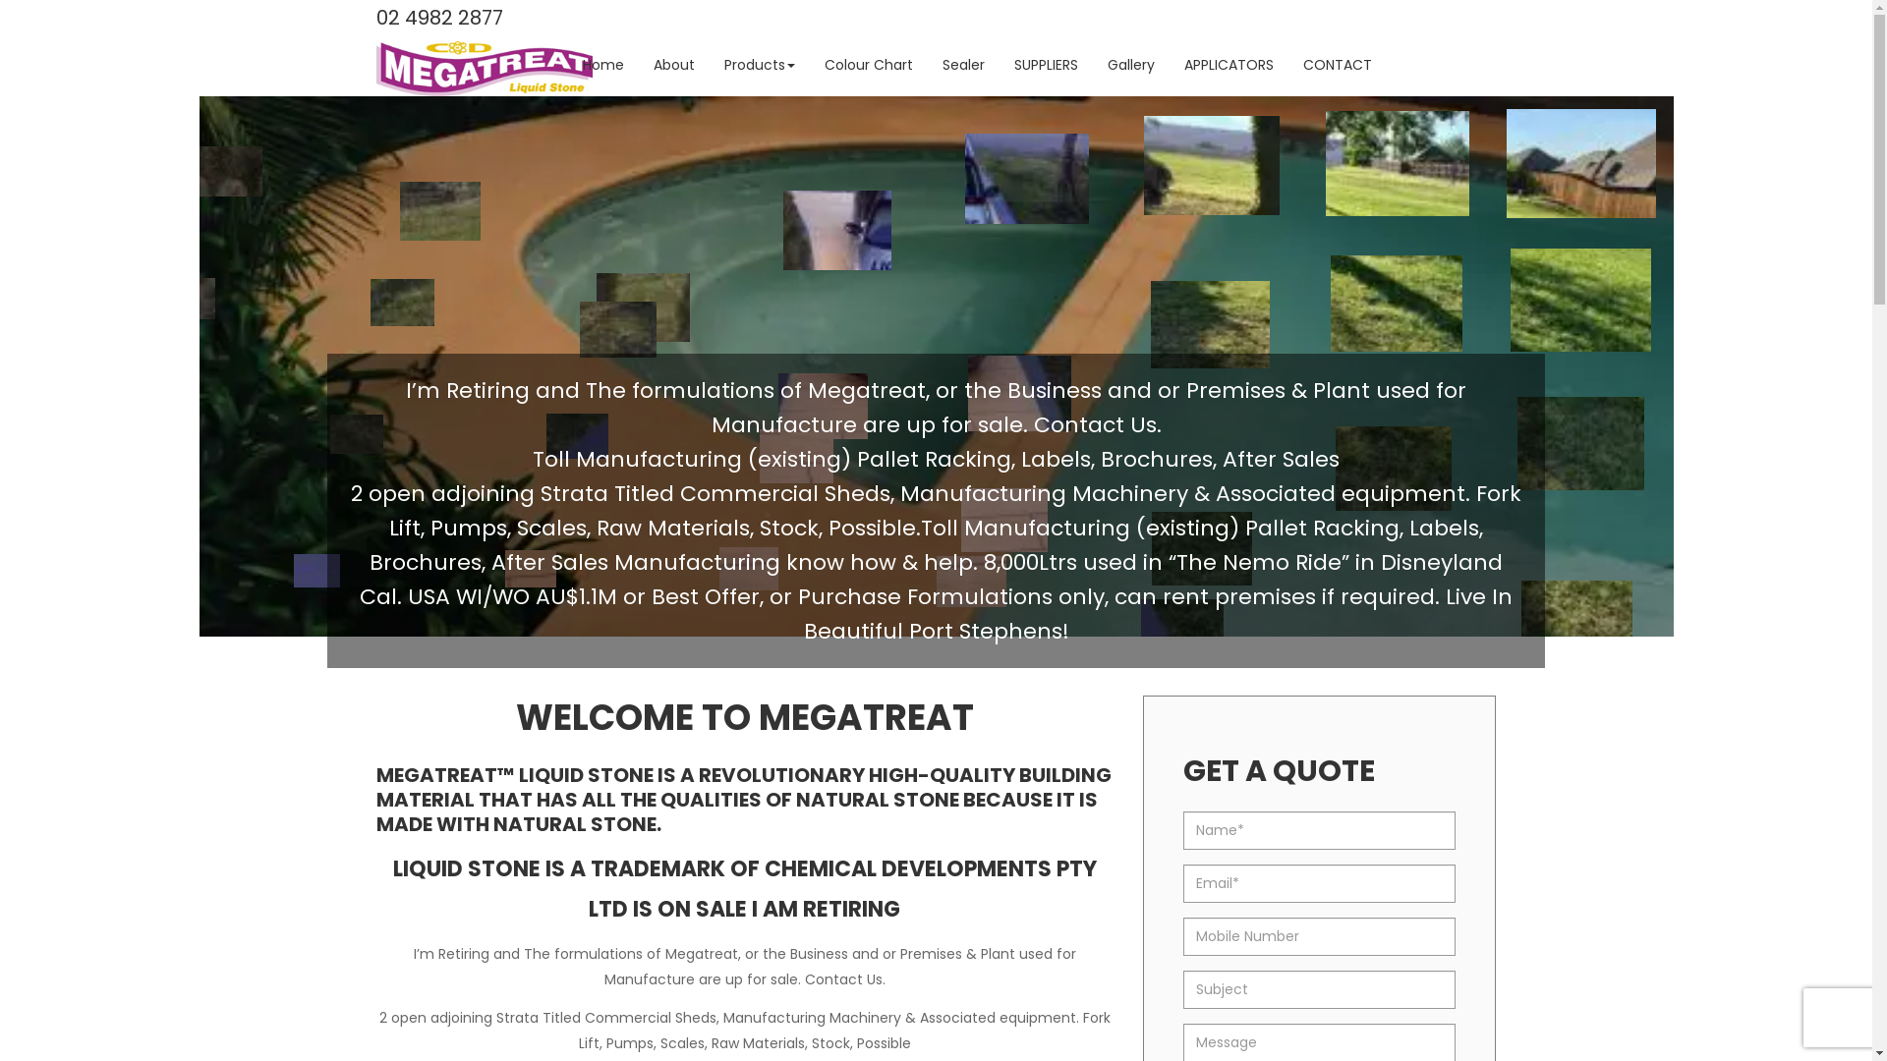 Image resolution: width=1887 pixels, height=1061 pixels. Describe the element at coordinates (869, 66) in the screenshot. I see `Colour Chart` at that location.